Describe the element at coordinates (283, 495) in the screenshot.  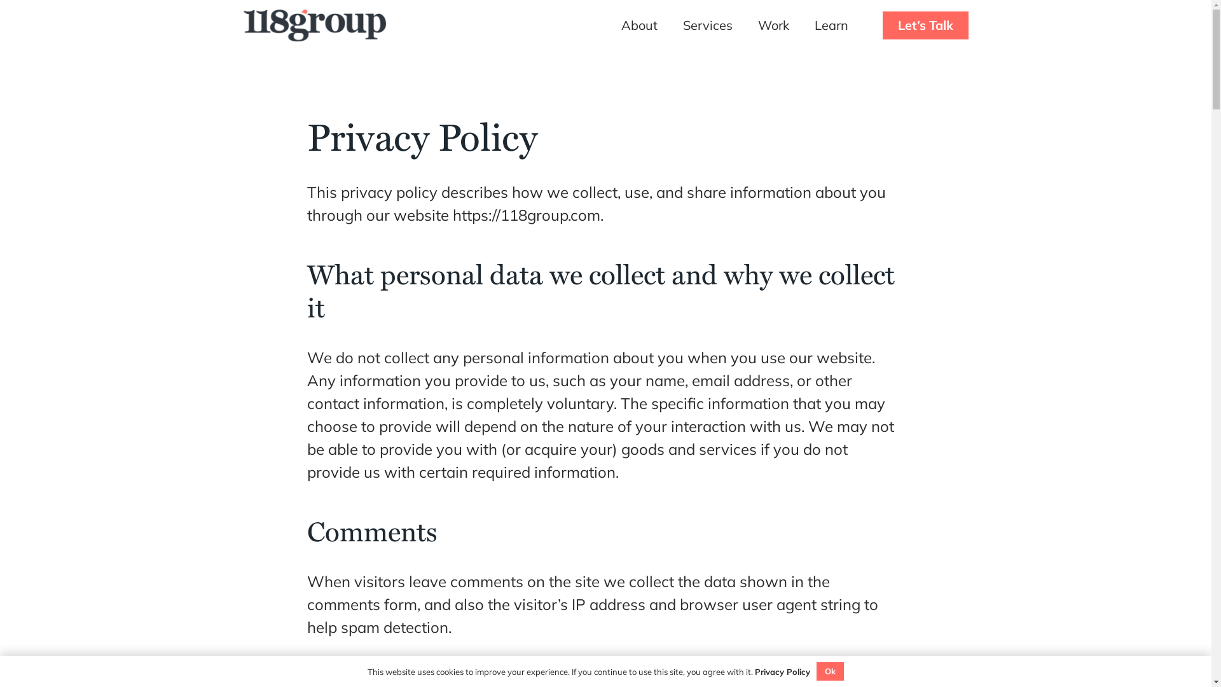
I see `Work` at that location.